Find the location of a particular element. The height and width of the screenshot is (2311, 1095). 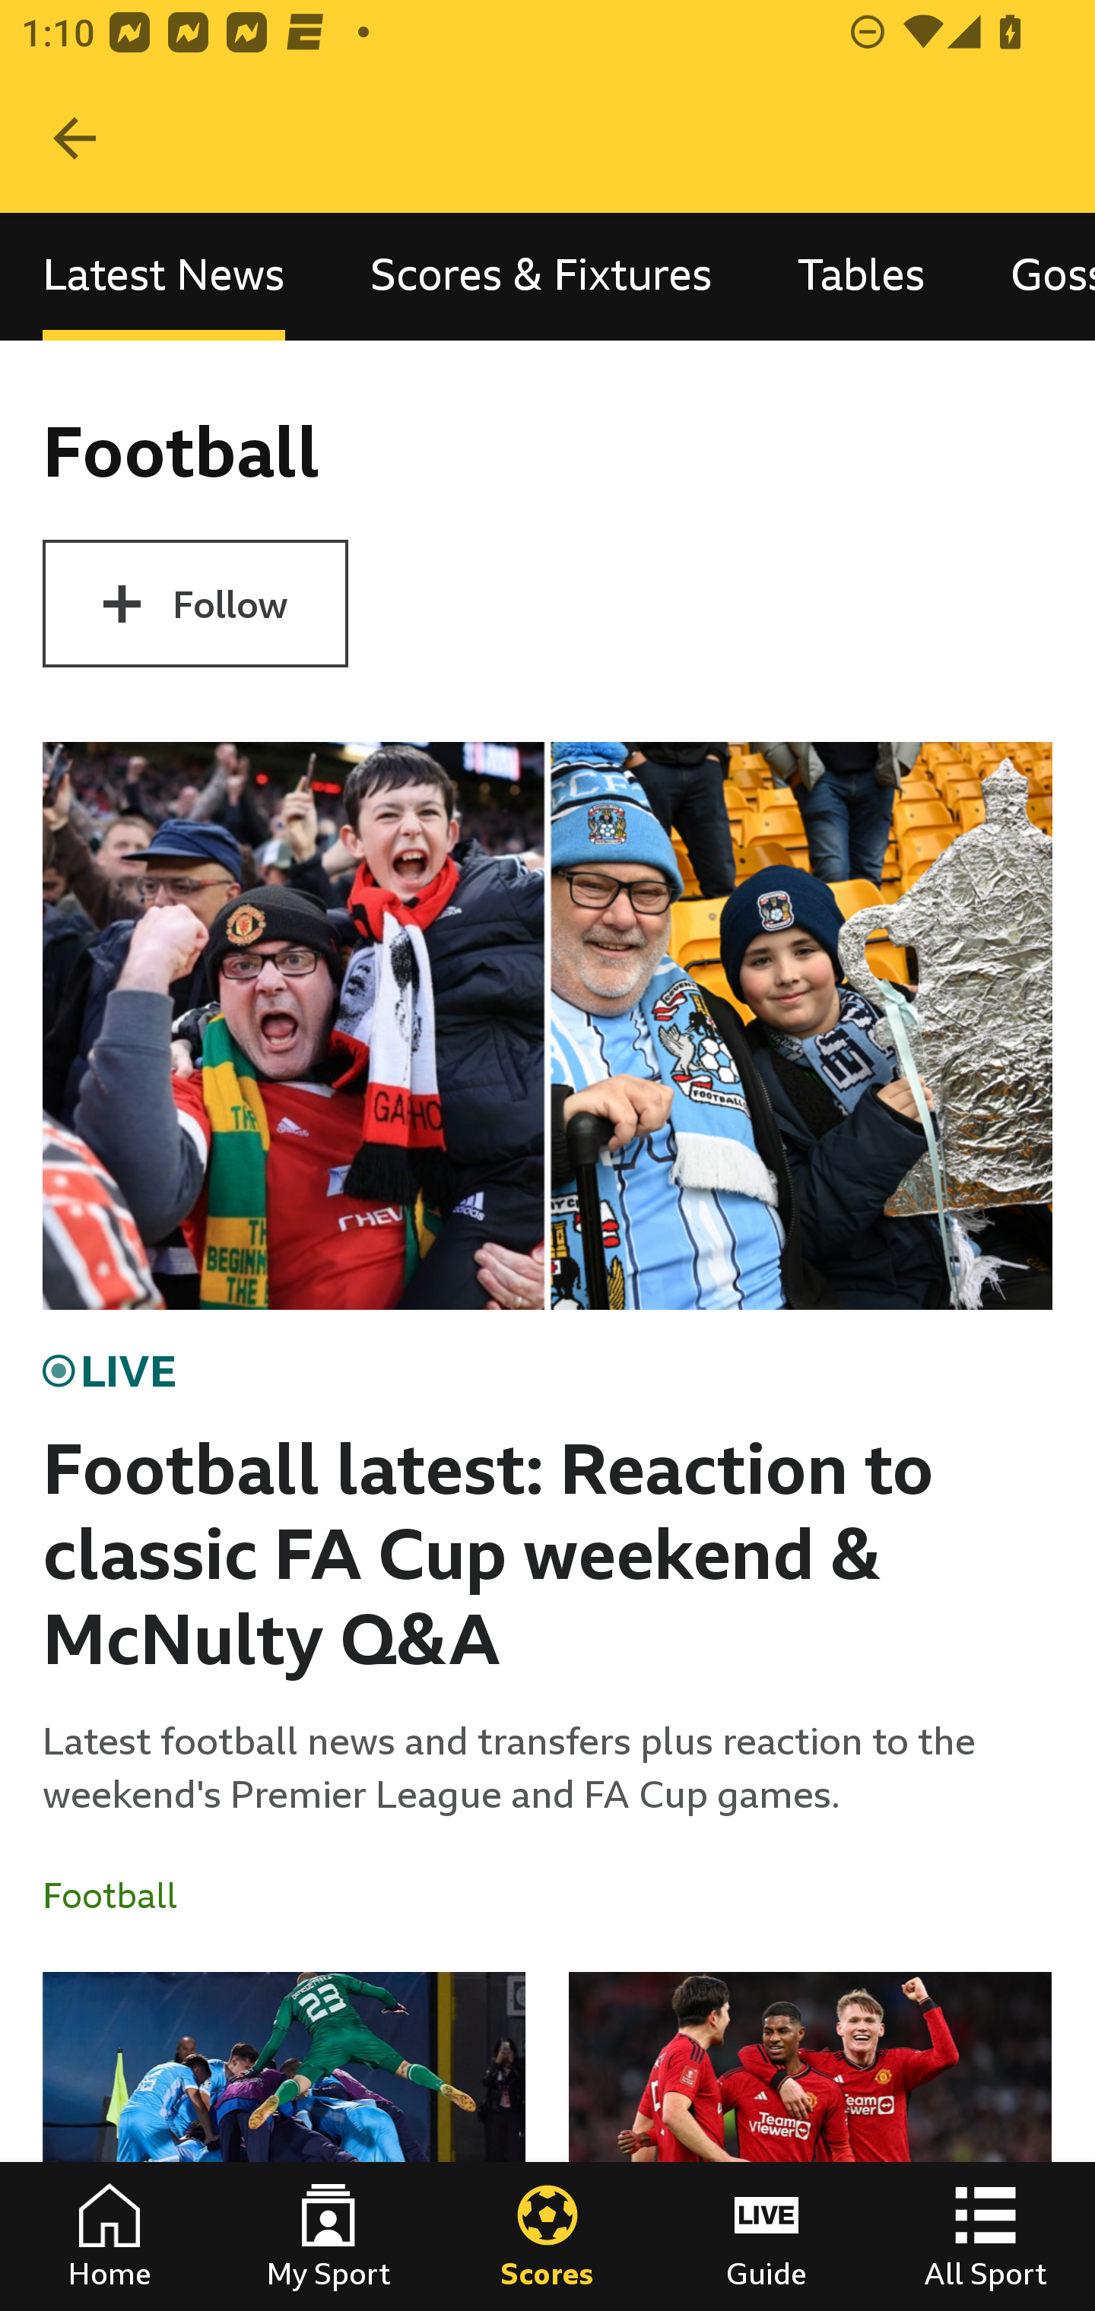

My Sport is located at coordinates (328, 2237).